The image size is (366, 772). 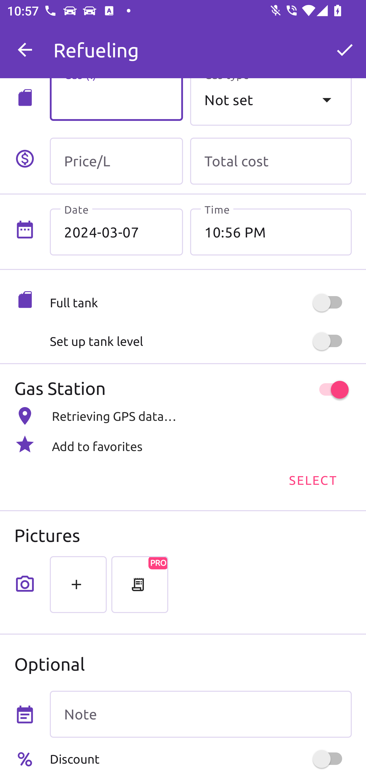 What do you see at coordinates (345, 50) in the screenshot?
I see `OK` at bounding box center [345, 50].